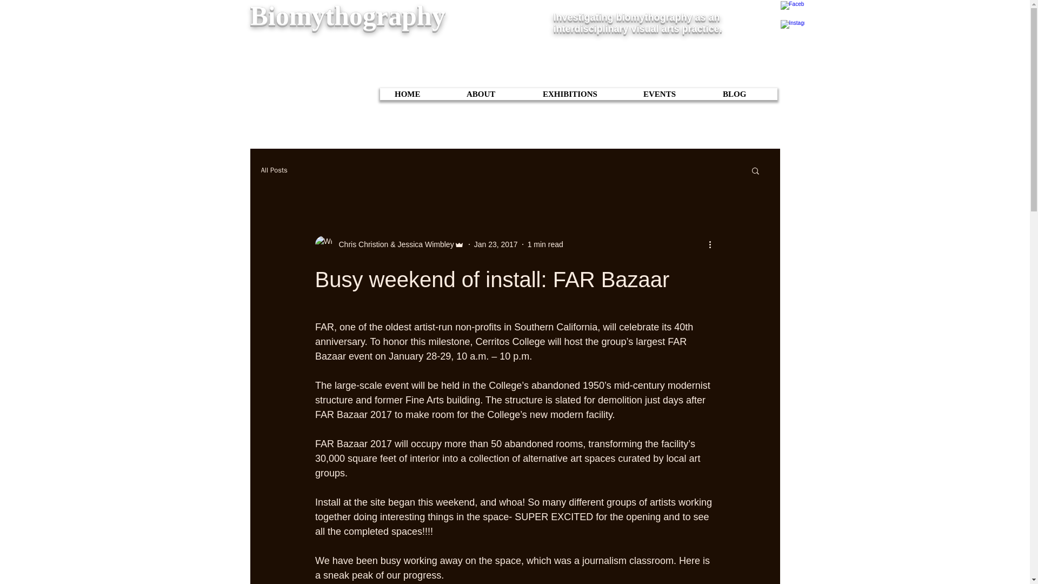  What do you see at coordinates (496, 244) in the screenshot?
I see `Jan 23, 2017` at bounding box center [496, 244].